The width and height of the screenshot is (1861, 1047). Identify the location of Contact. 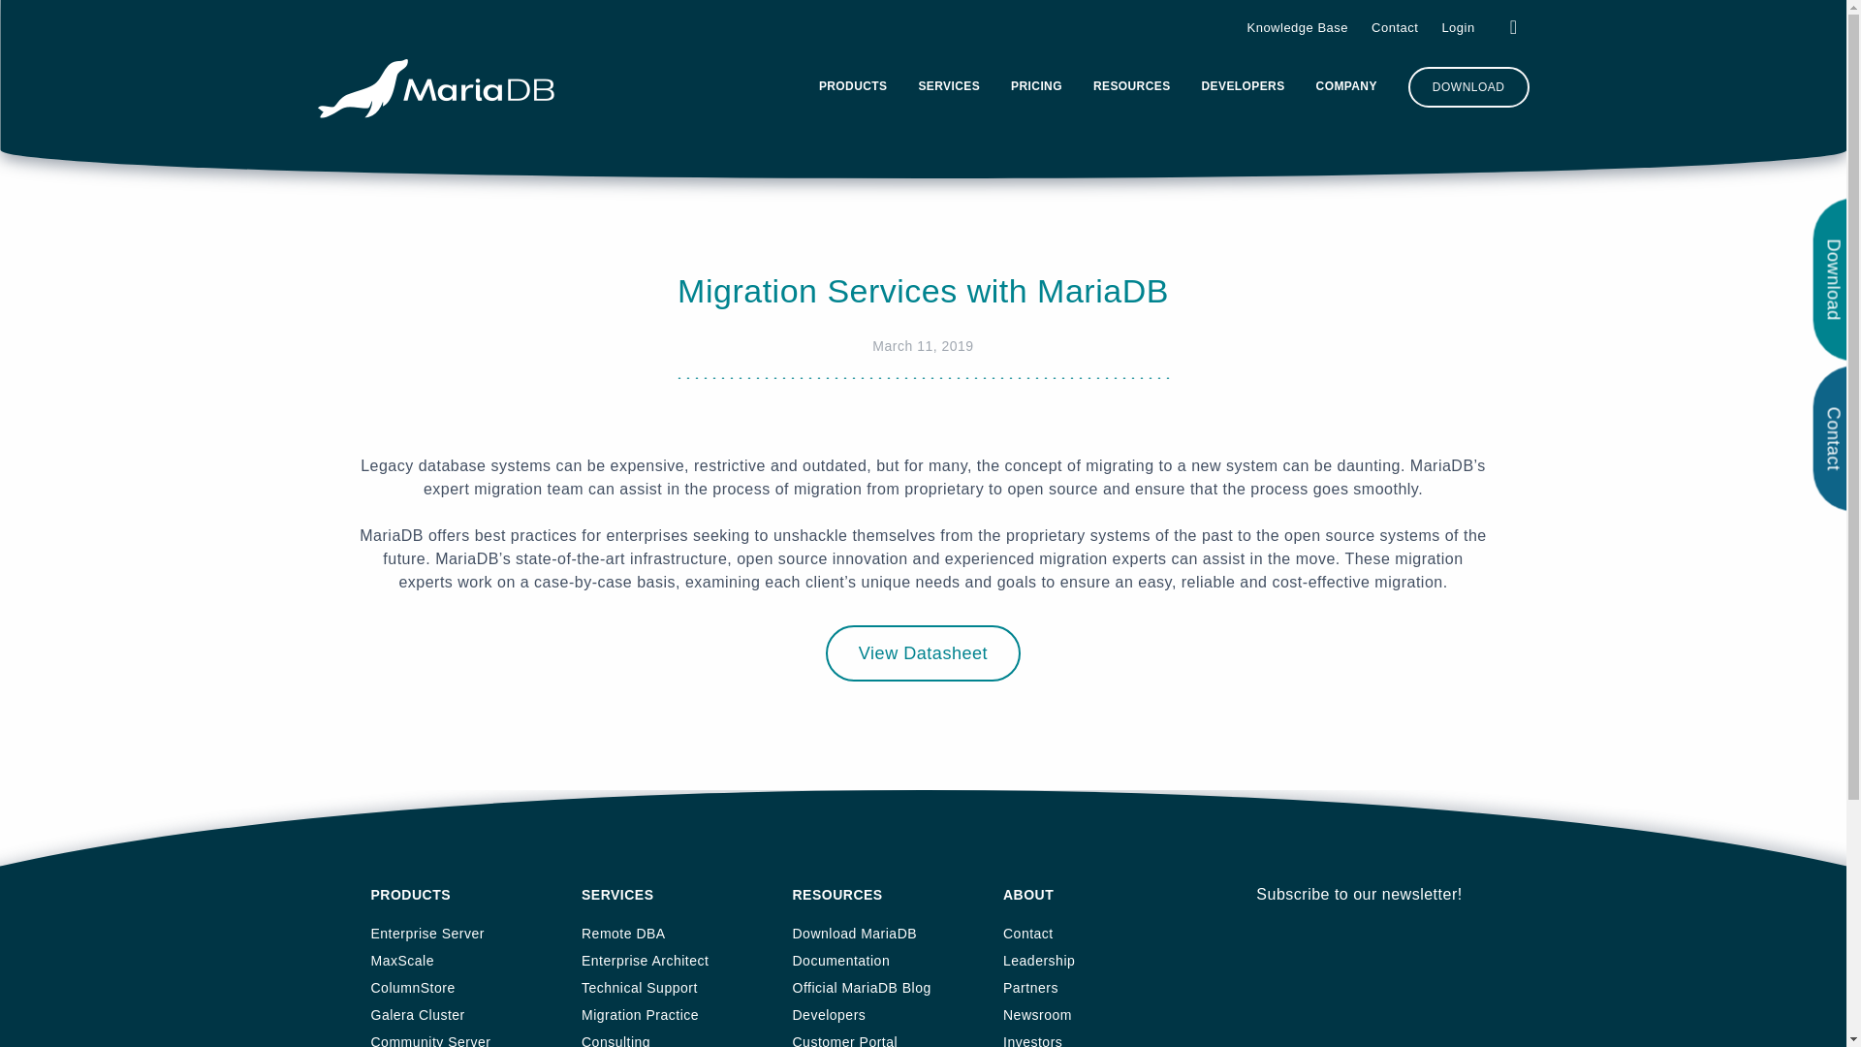
(1395, 27).